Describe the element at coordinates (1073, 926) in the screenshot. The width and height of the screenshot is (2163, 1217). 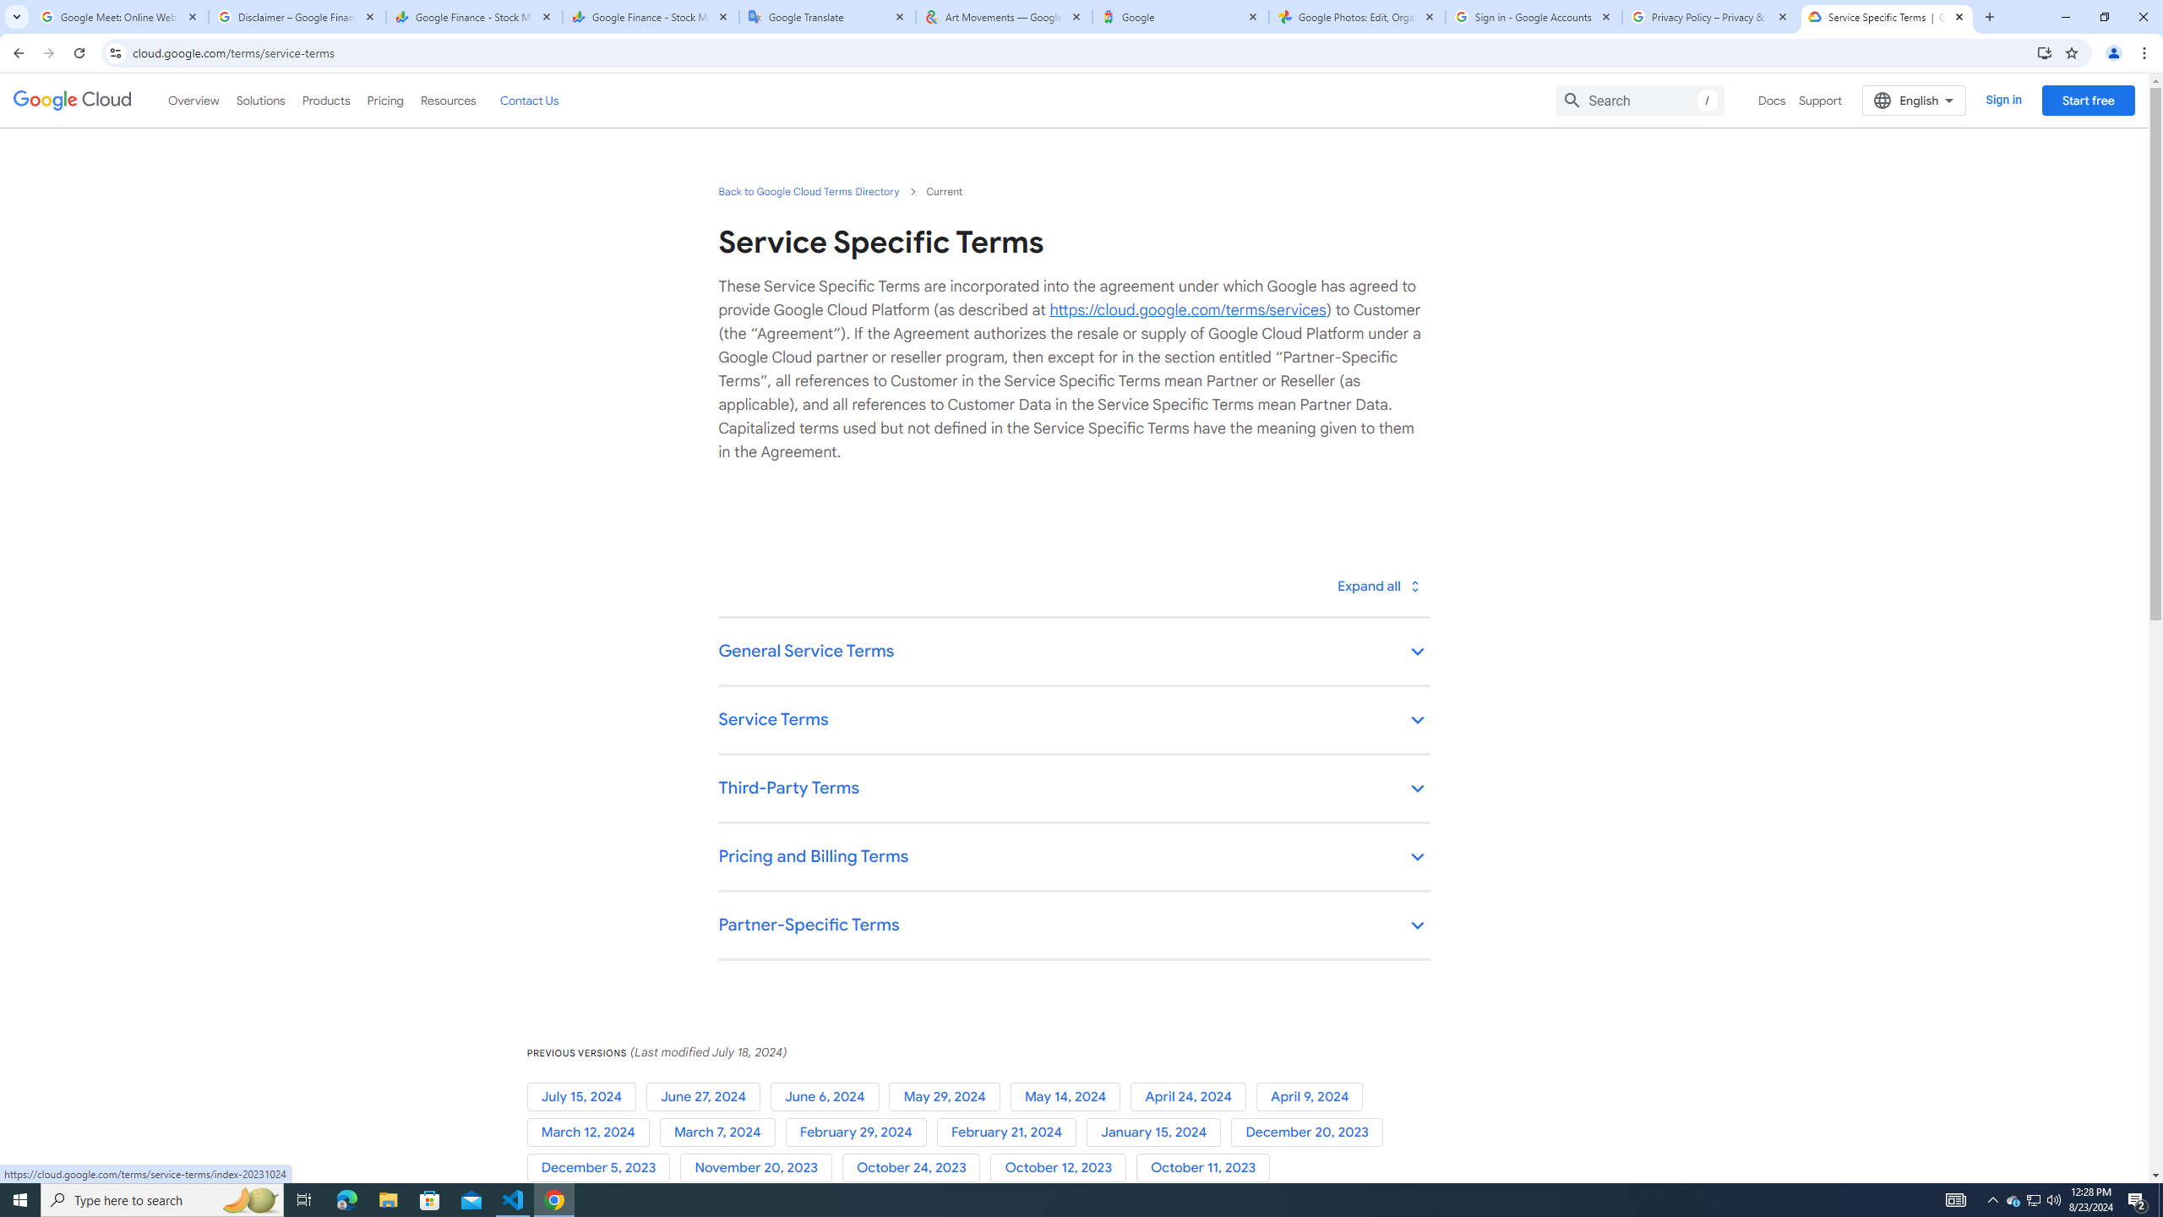
I see `Partner-Specific Terms keyboard_arrow_down` at that location.